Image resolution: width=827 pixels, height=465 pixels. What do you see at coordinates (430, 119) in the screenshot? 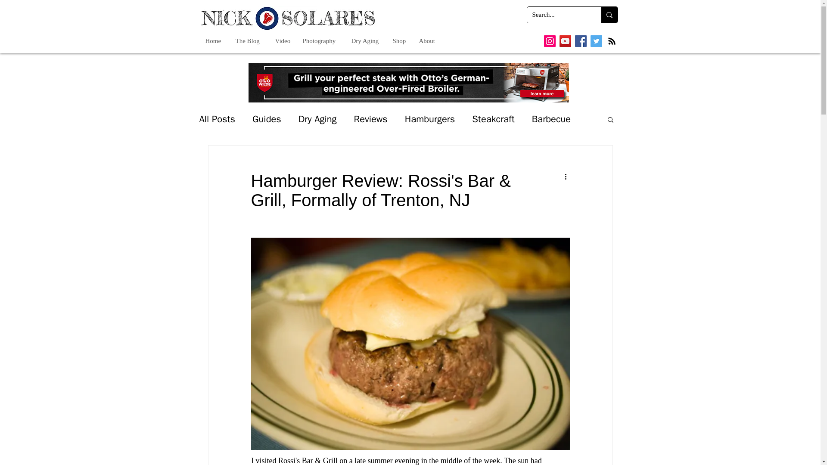
I see `Hamburgers` at bounding box center [430, 119].